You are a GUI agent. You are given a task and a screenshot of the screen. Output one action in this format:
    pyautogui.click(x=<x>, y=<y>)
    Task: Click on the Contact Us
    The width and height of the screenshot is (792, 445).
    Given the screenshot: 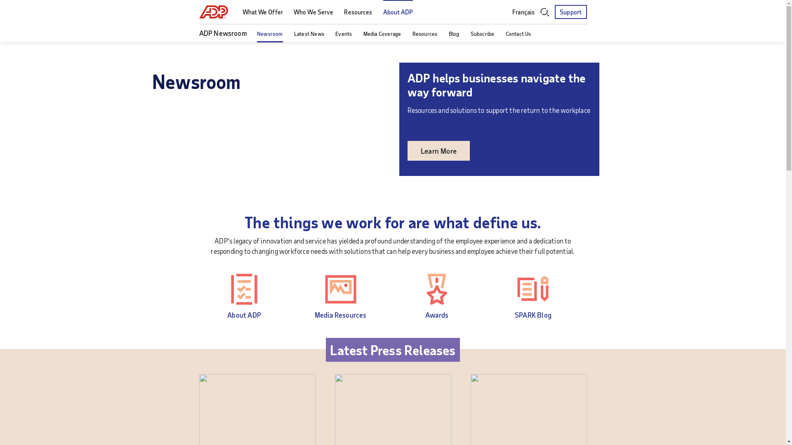 What is the action you would take?
    pyautogui.click(x=519, y=34)
    